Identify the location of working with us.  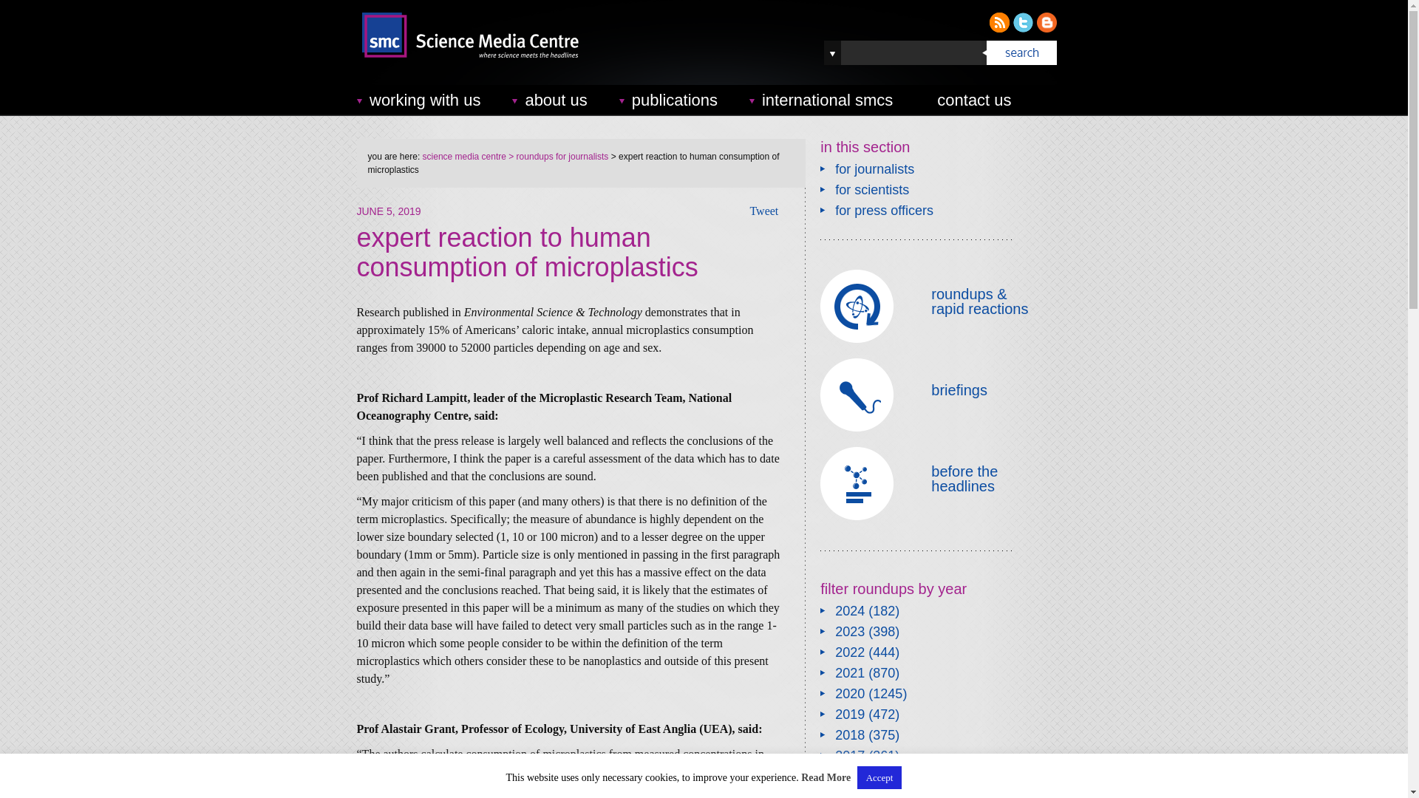
(425, 100).